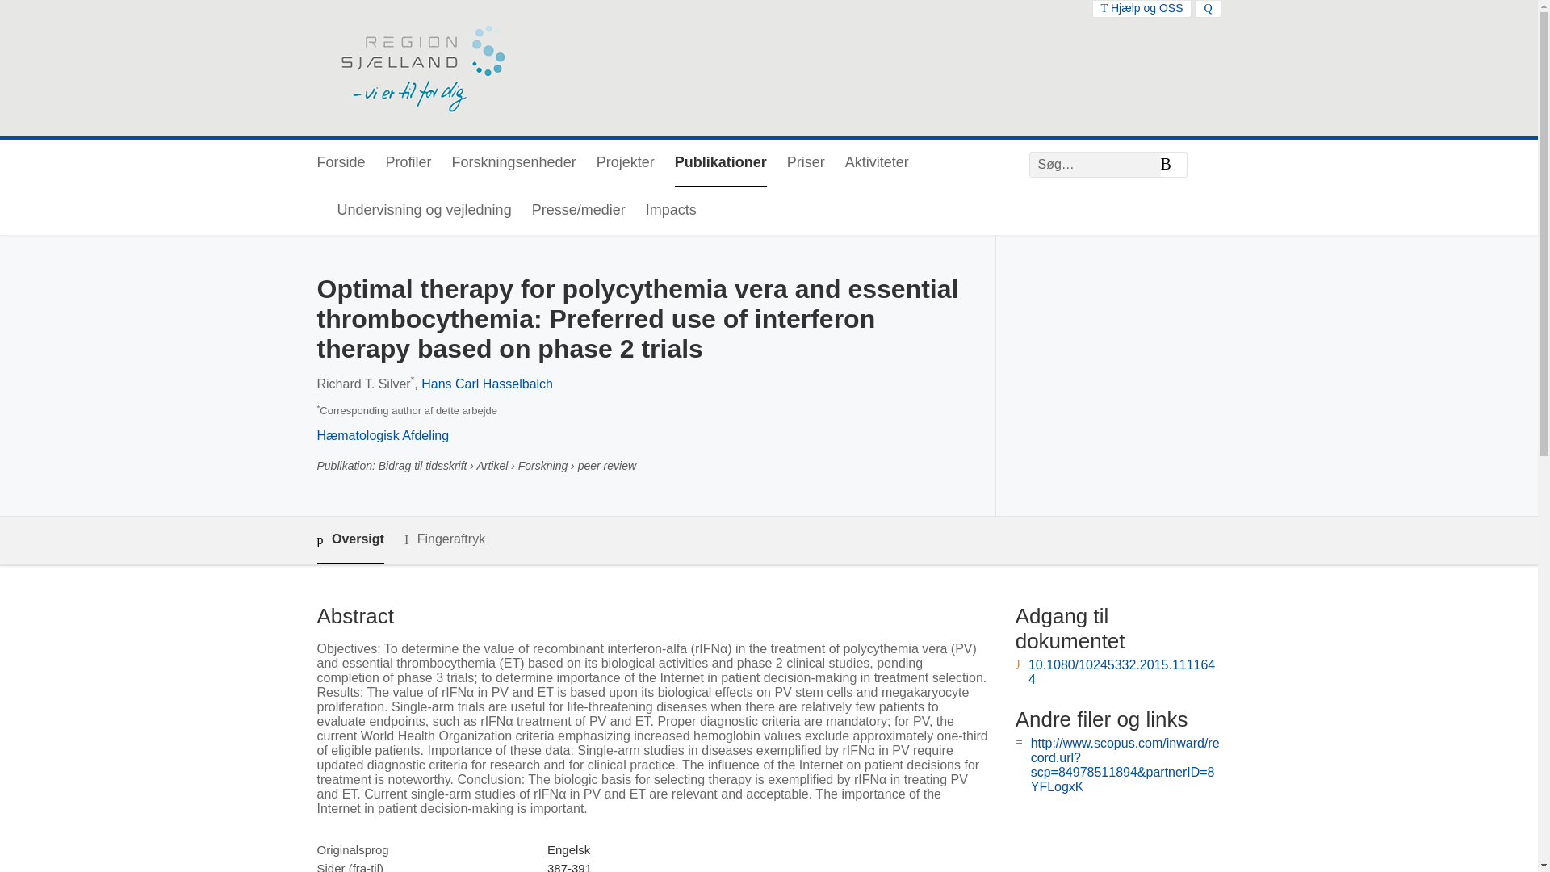 The height and width of the screenshot is (872, 1550). Describe the element at coordinates (425, 211) in the screenshot. I see `Undervisning og vejledning` at that location.